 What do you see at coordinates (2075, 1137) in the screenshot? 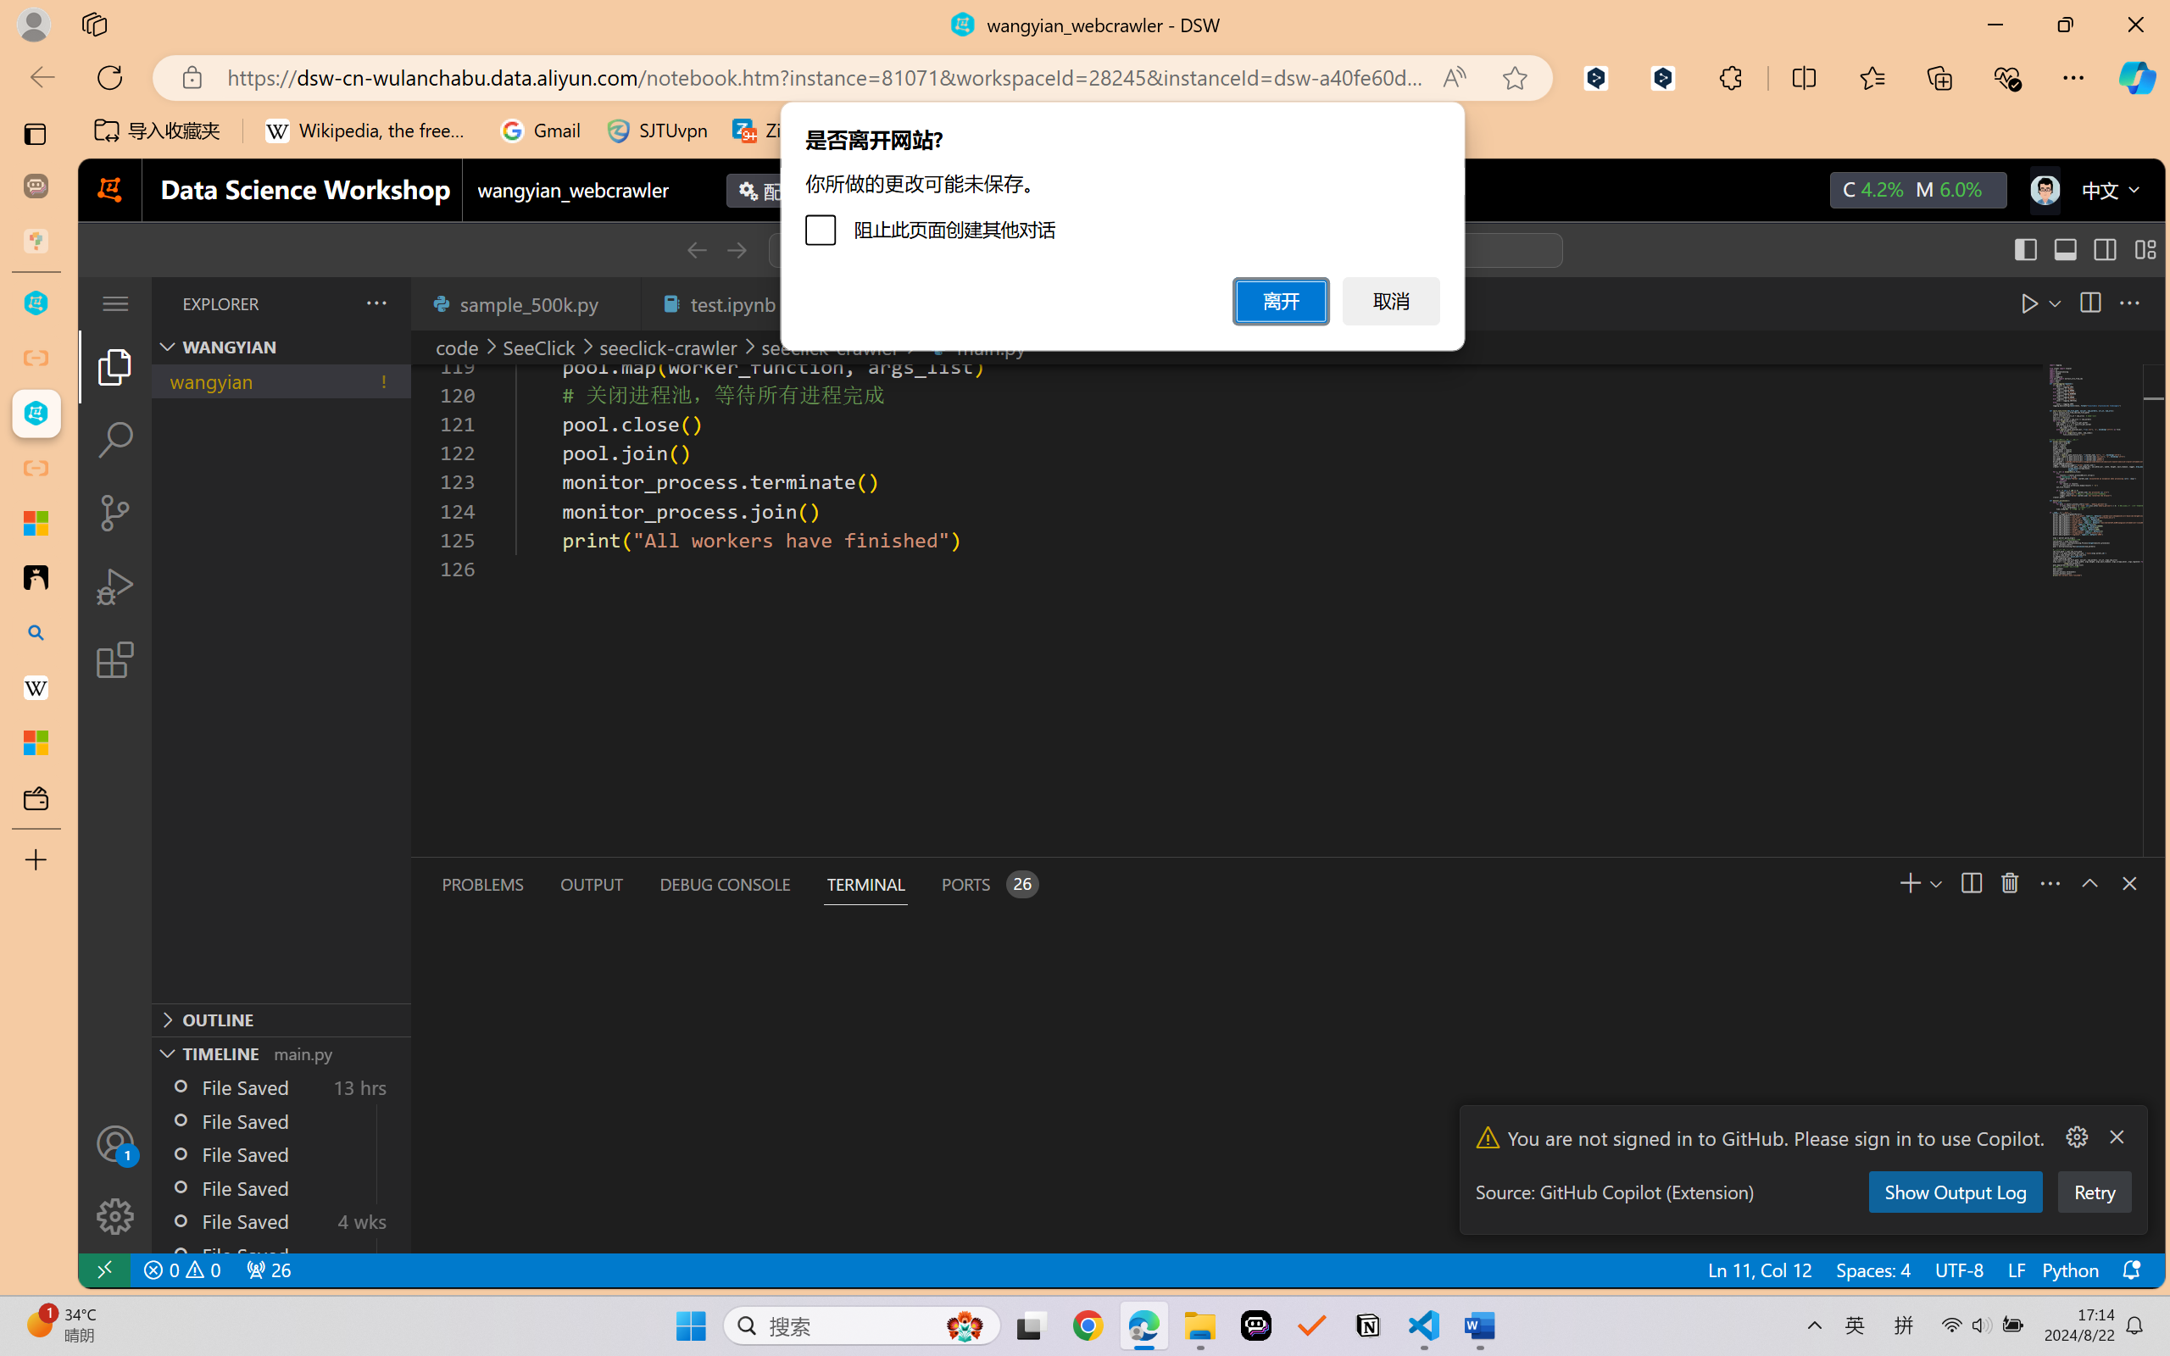
I see `More Actions...` at bounding box center [2075, 1137].